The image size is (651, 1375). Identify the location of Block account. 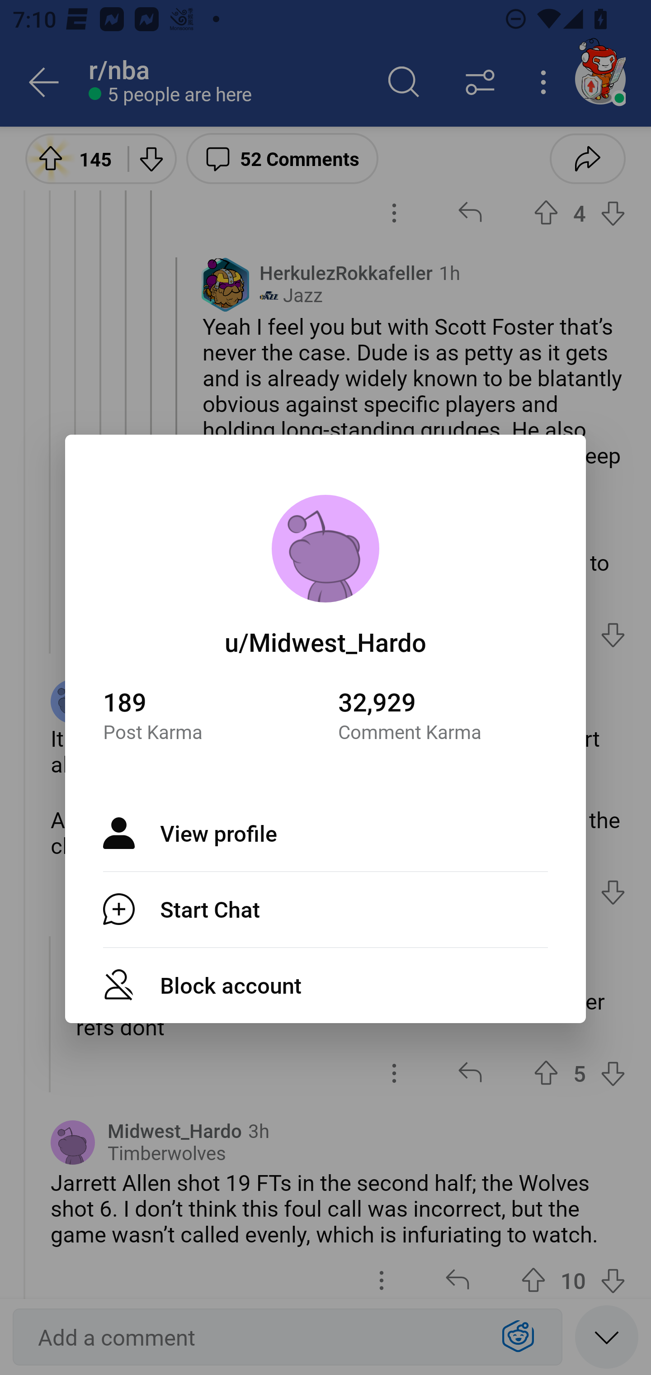
(325, 985).